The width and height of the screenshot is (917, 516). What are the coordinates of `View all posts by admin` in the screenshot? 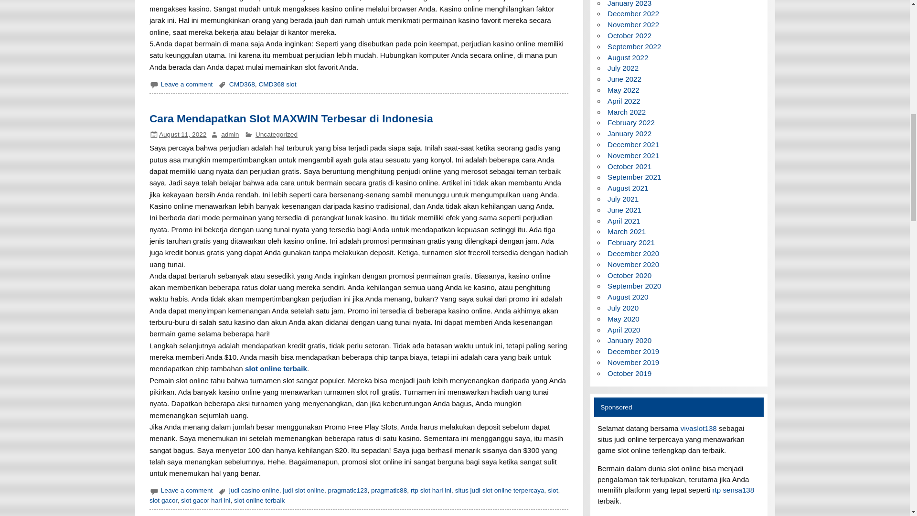 It's located at (229, 135).